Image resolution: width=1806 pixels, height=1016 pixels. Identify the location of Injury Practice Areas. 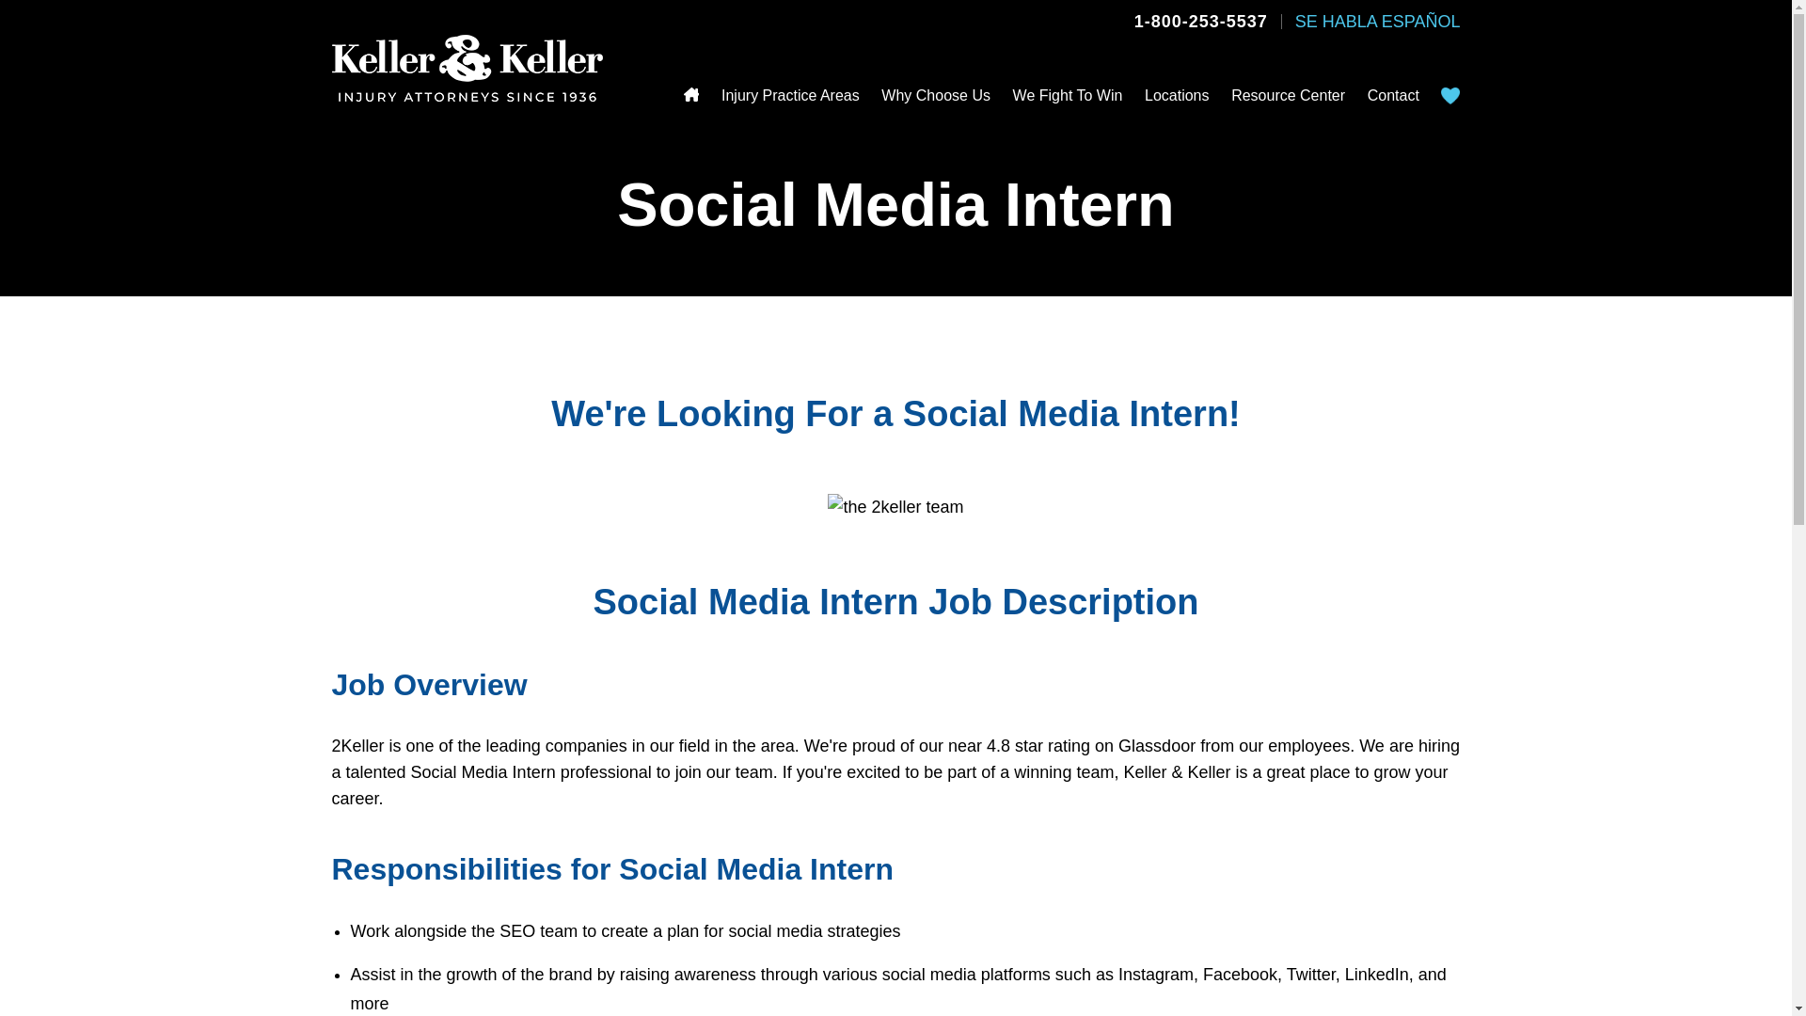
(790, 96).